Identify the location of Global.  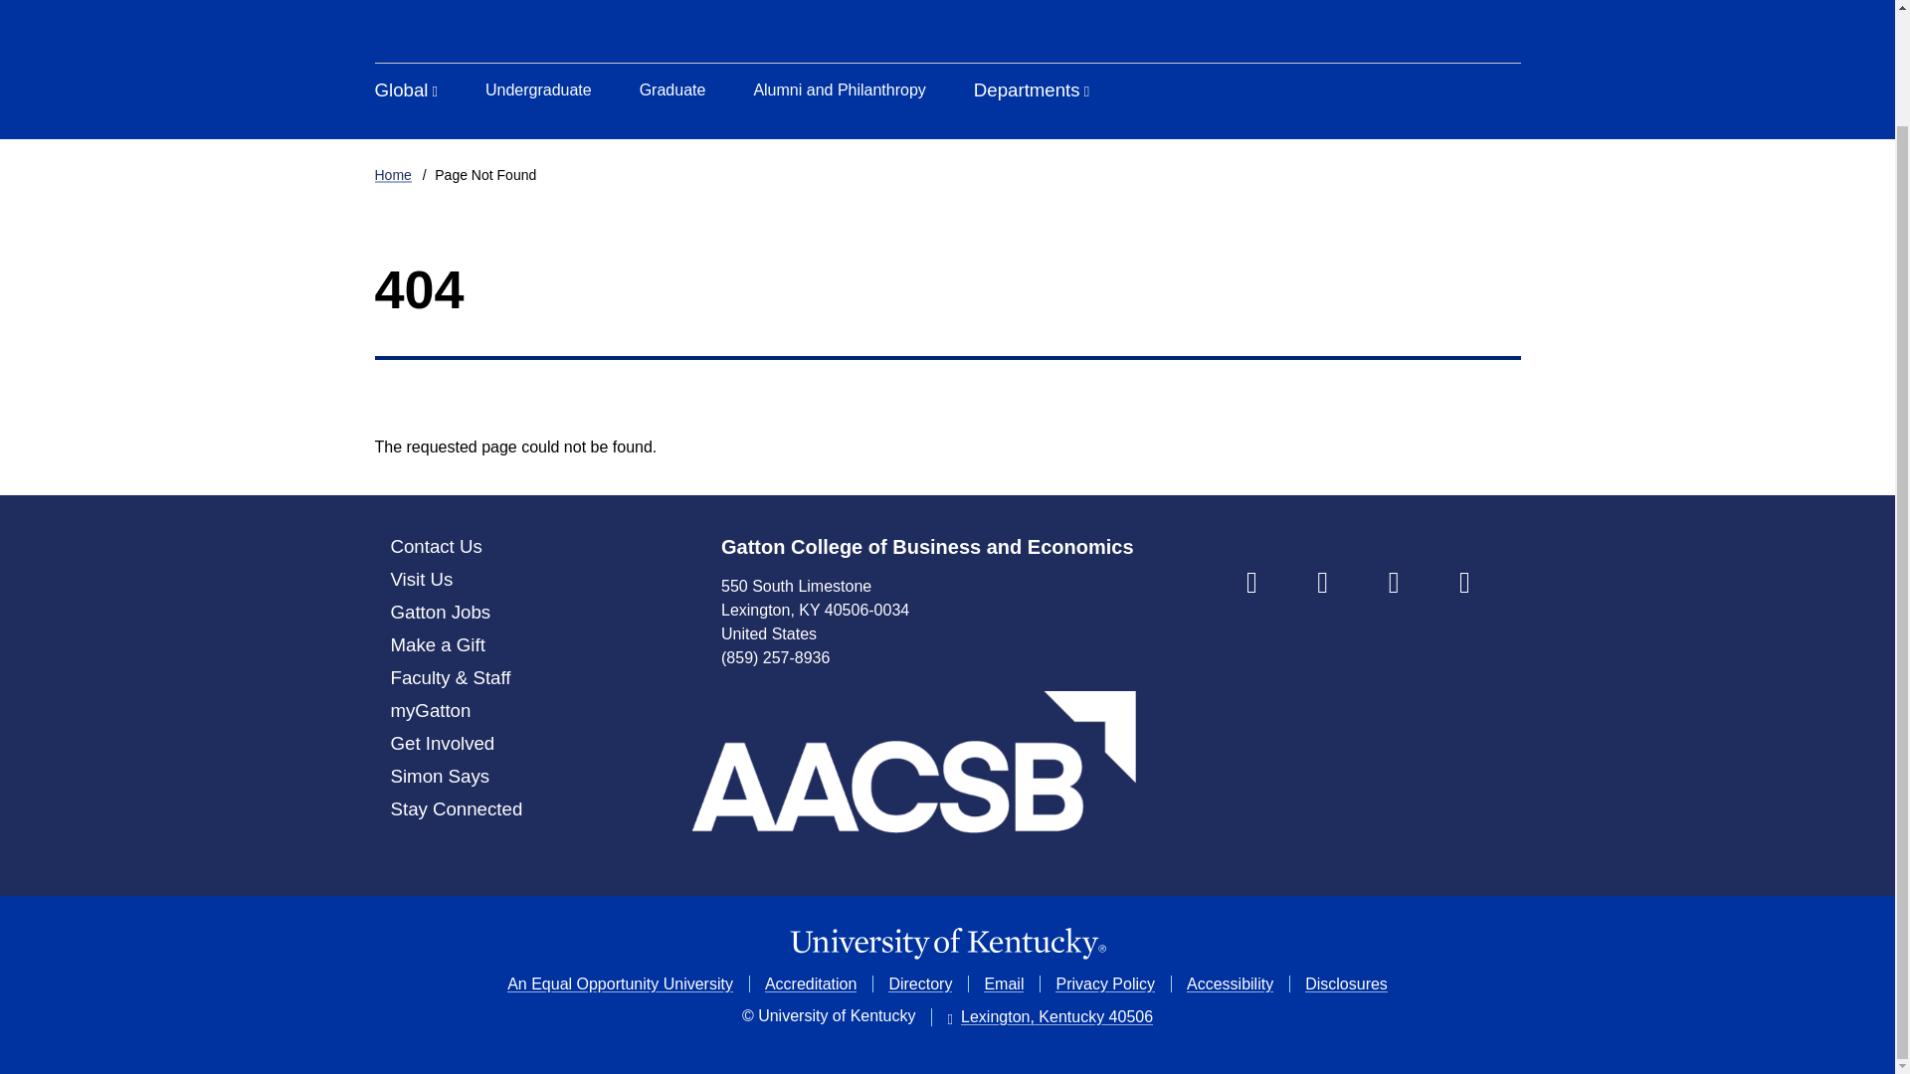
(406, 89).